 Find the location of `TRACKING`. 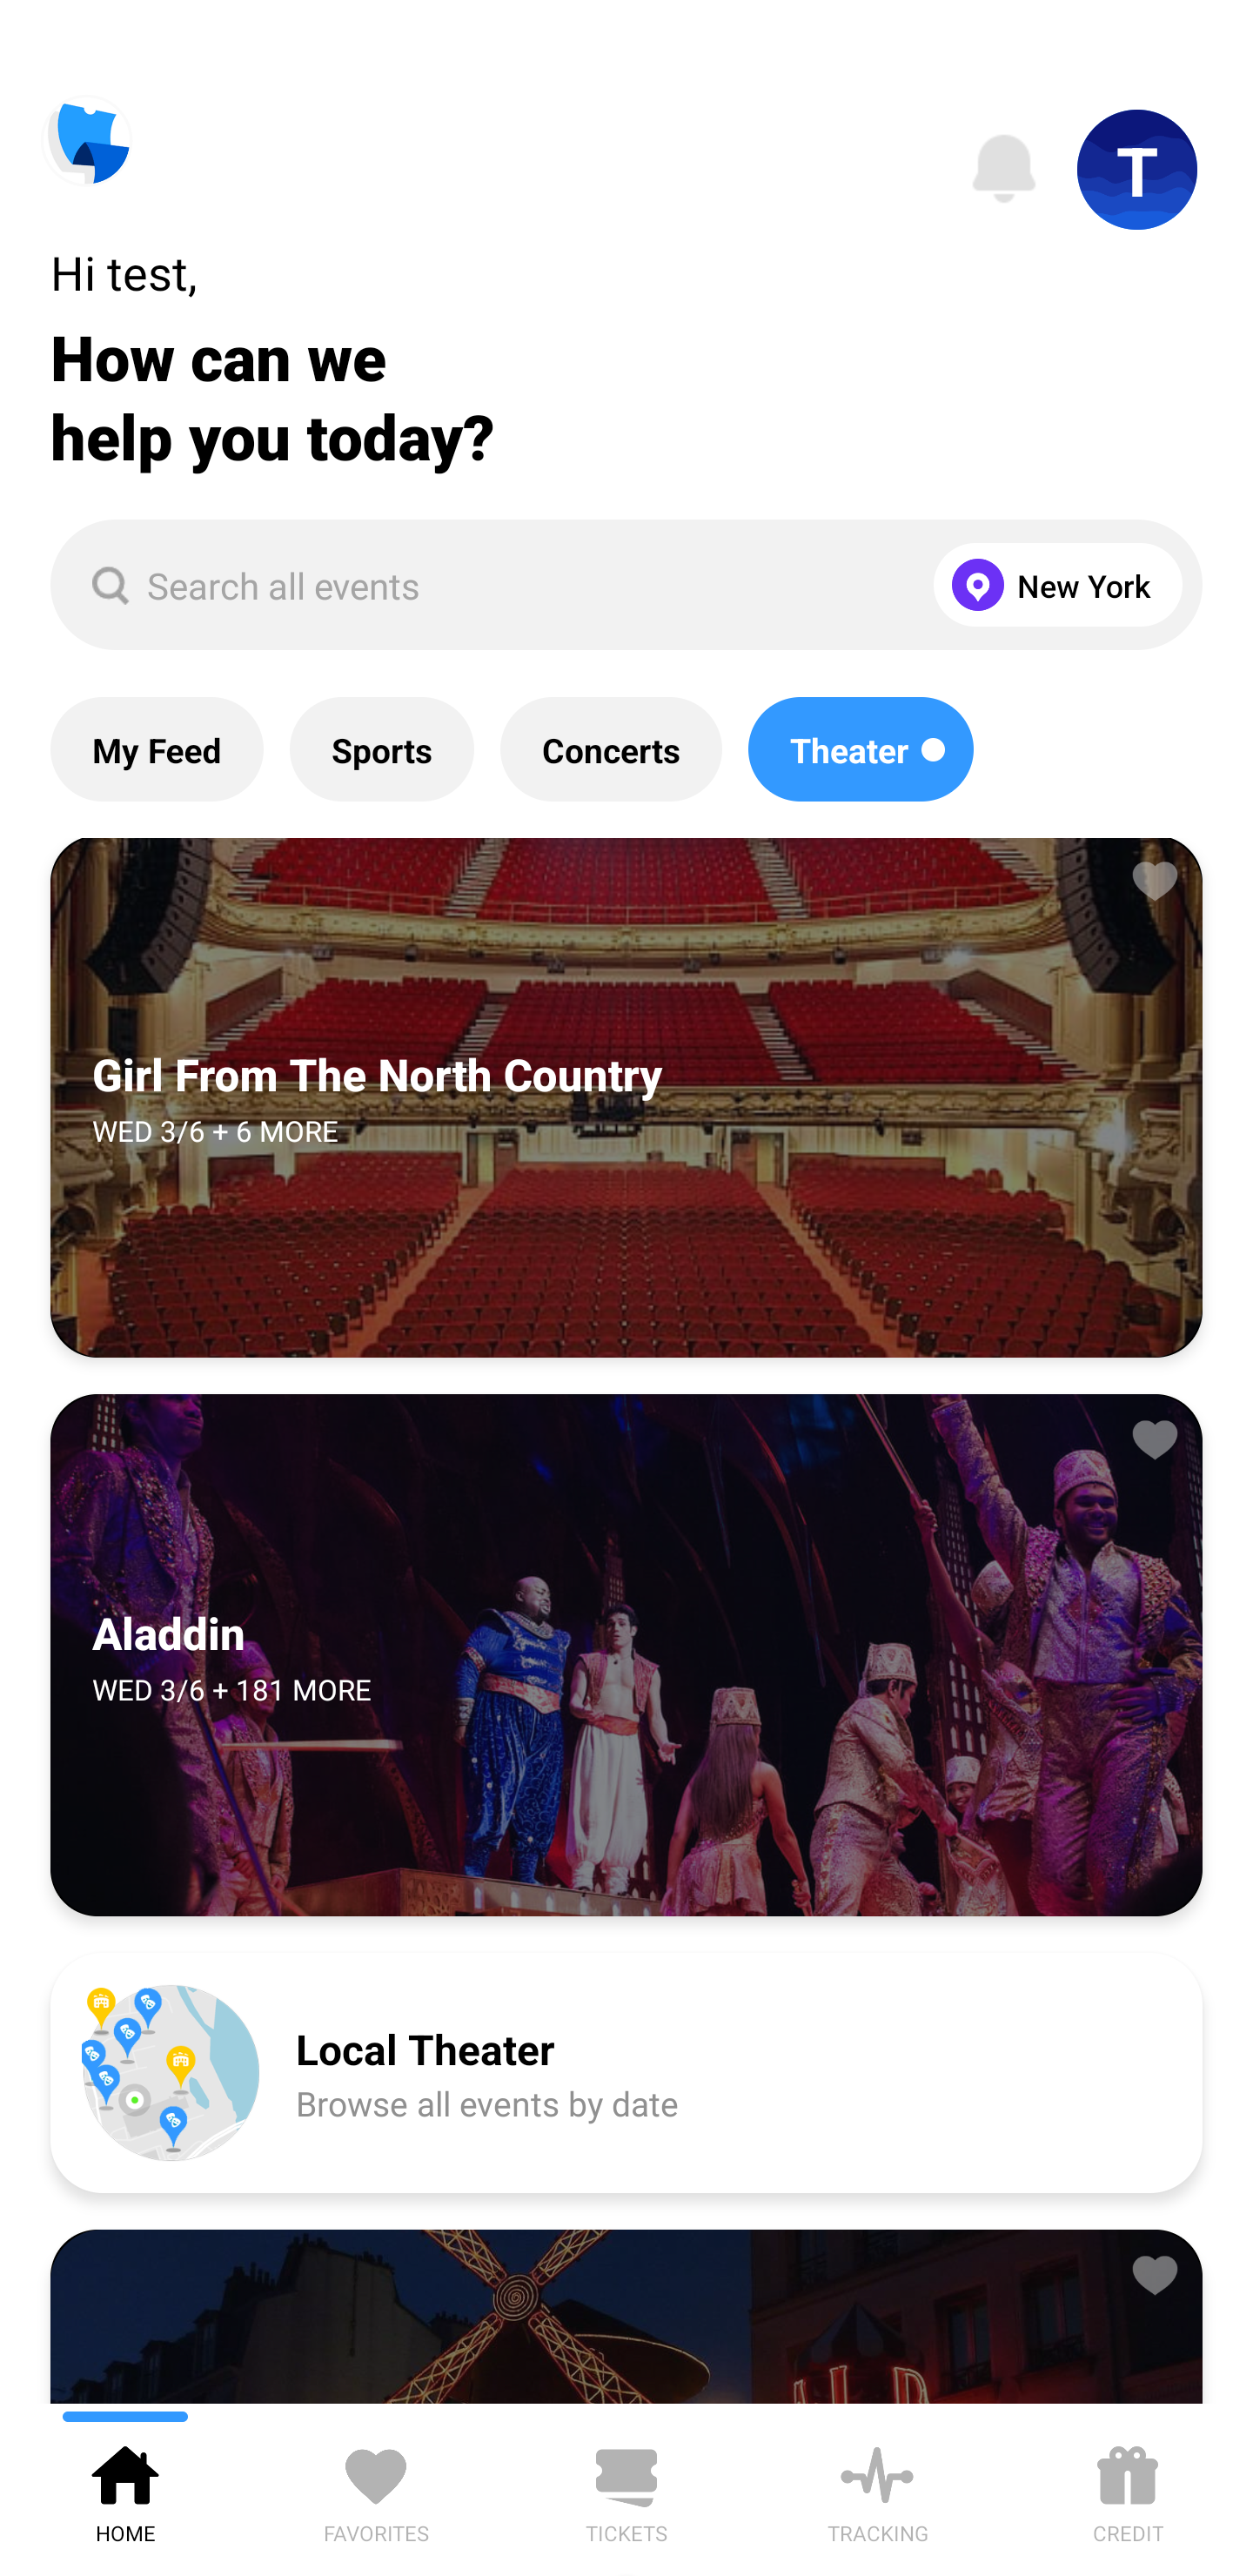

TRACKING is located at coordinates (877, 2489).